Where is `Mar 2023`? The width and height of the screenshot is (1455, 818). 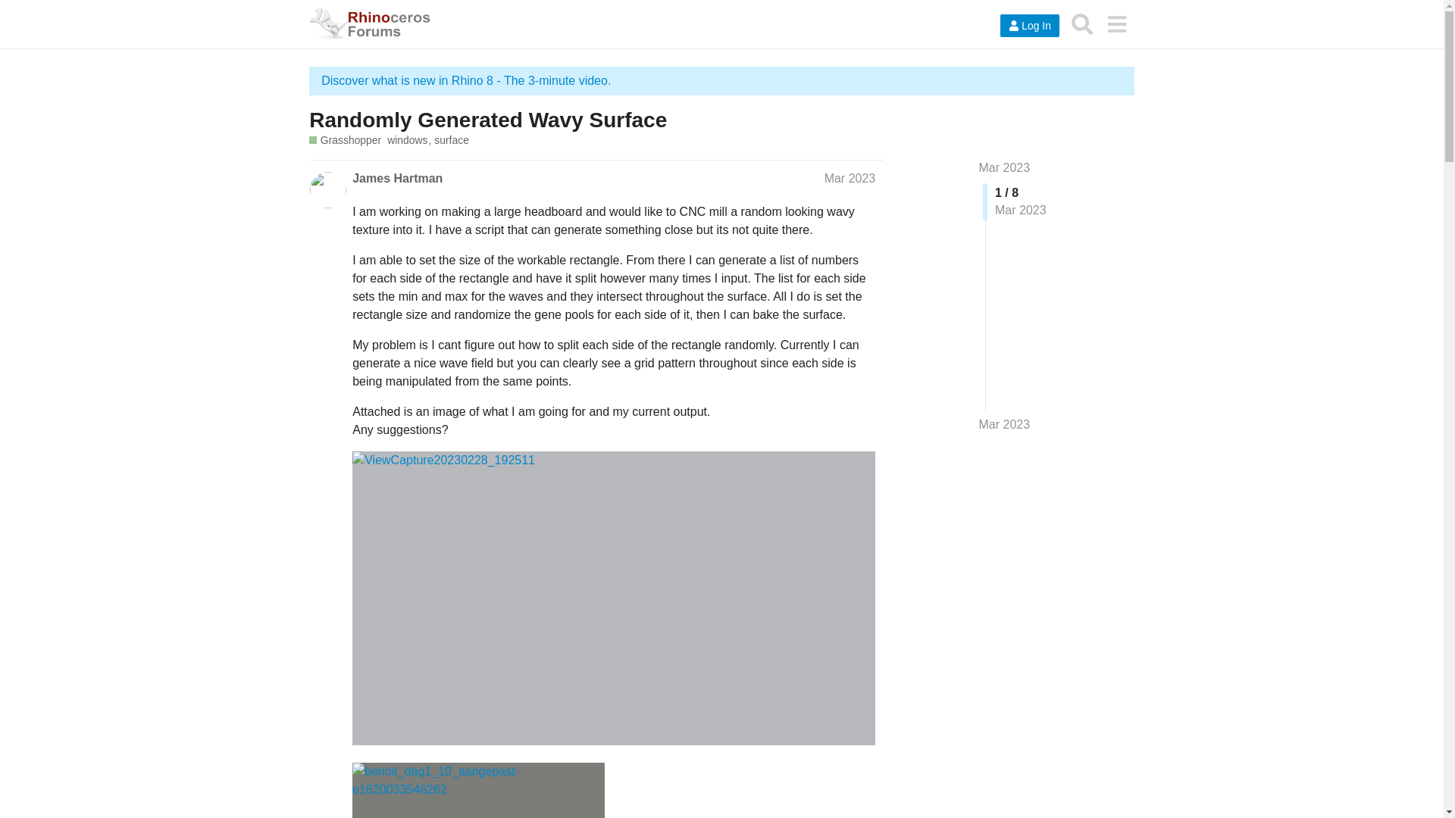 Mar 2023 is located at coordinates (850, 178).